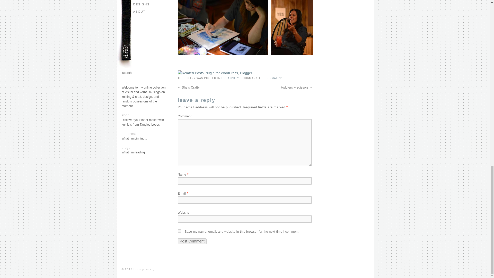 The image size is (494, 278). I want to click on yes, so click(179, 231).